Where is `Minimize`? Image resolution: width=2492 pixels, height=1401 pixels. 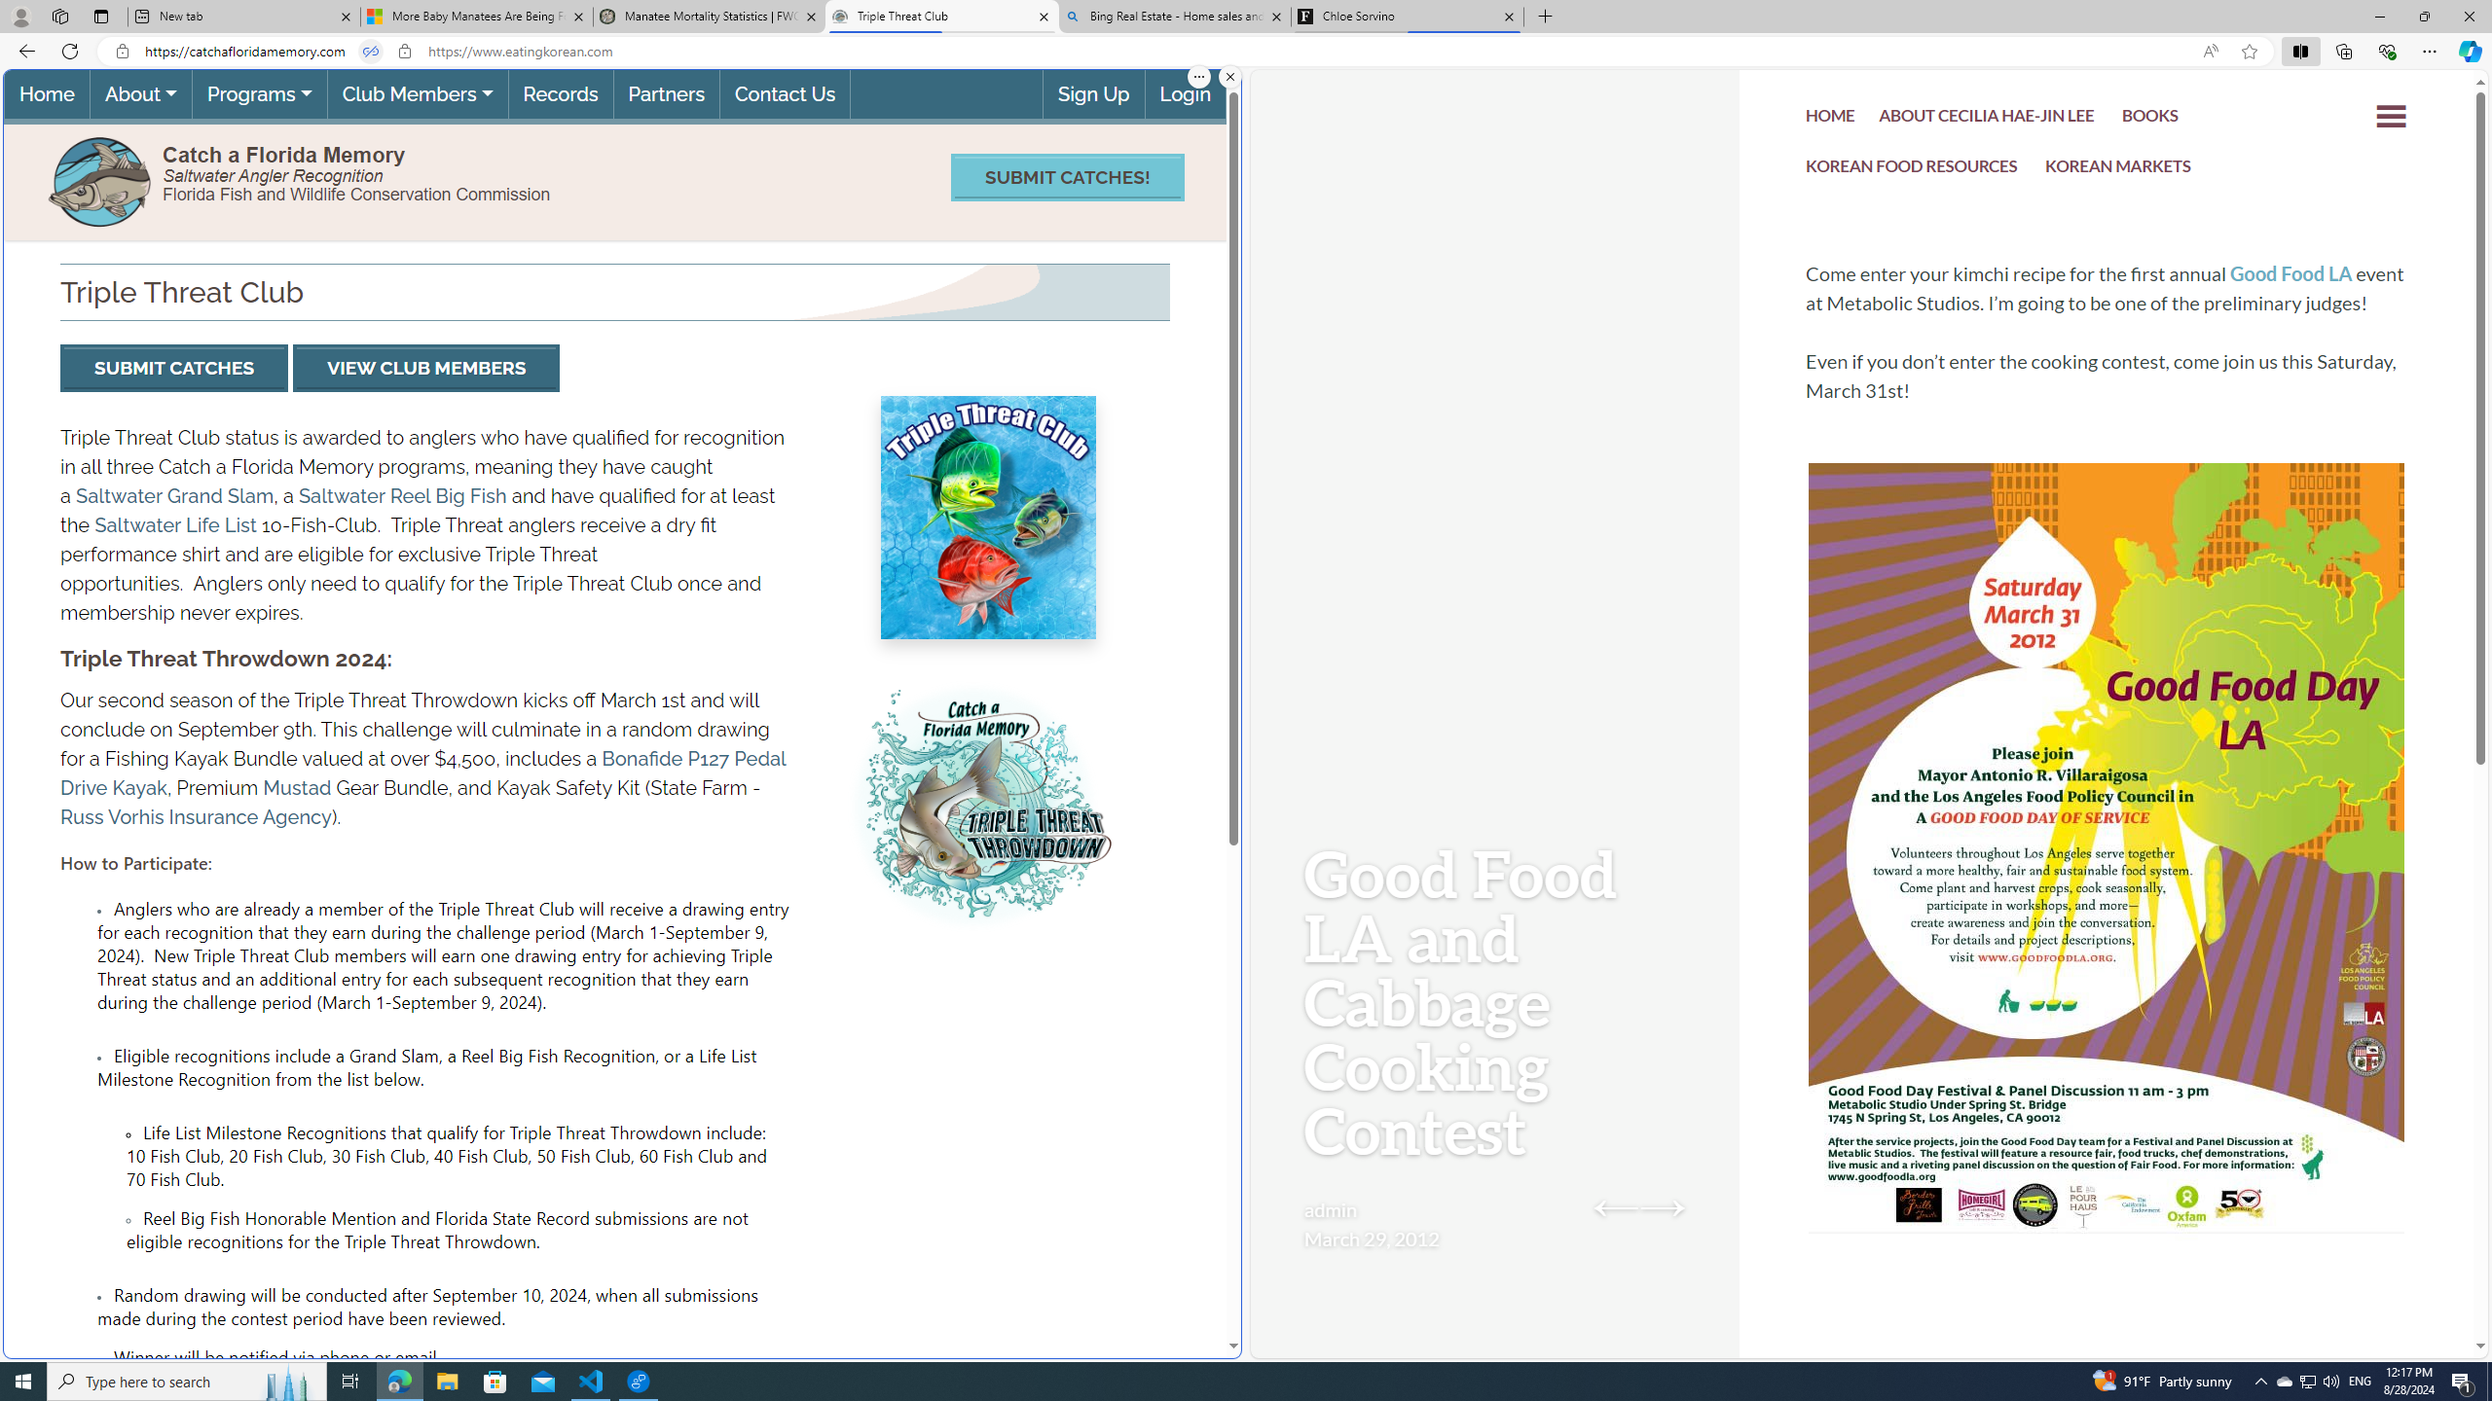
Minimize is located at coordinates (2379, 17).